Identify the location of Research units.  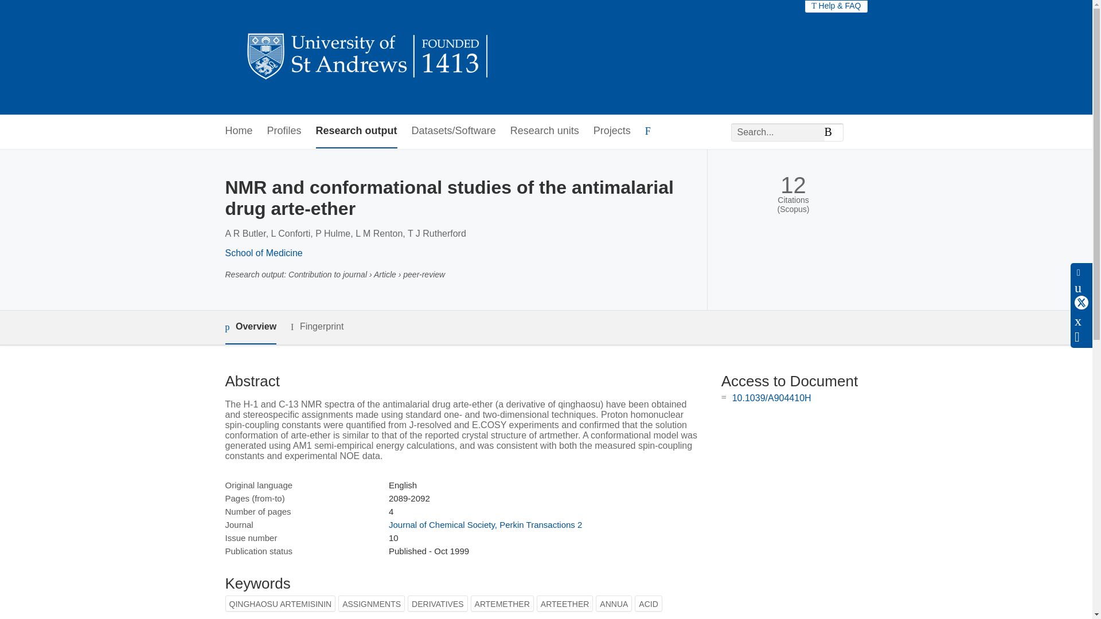
(545, 131).